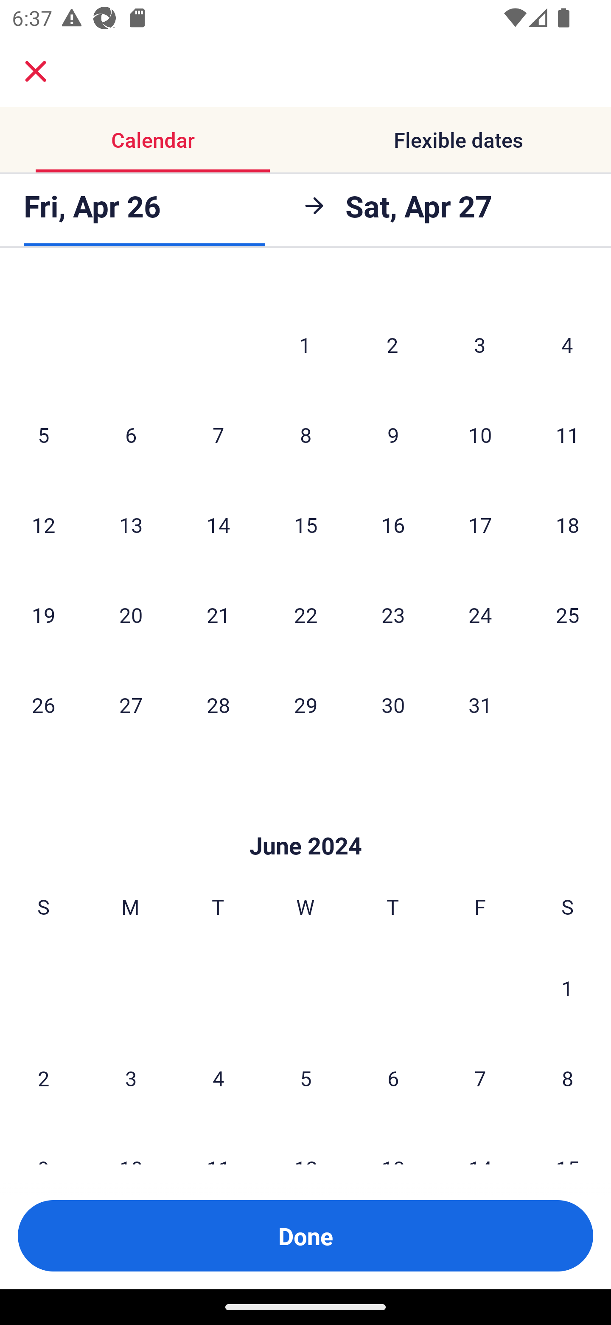  Describe the element at coordinates (218, 615) in the screenshot. I see `21 Tuesday, May 21, 2024` at that location.